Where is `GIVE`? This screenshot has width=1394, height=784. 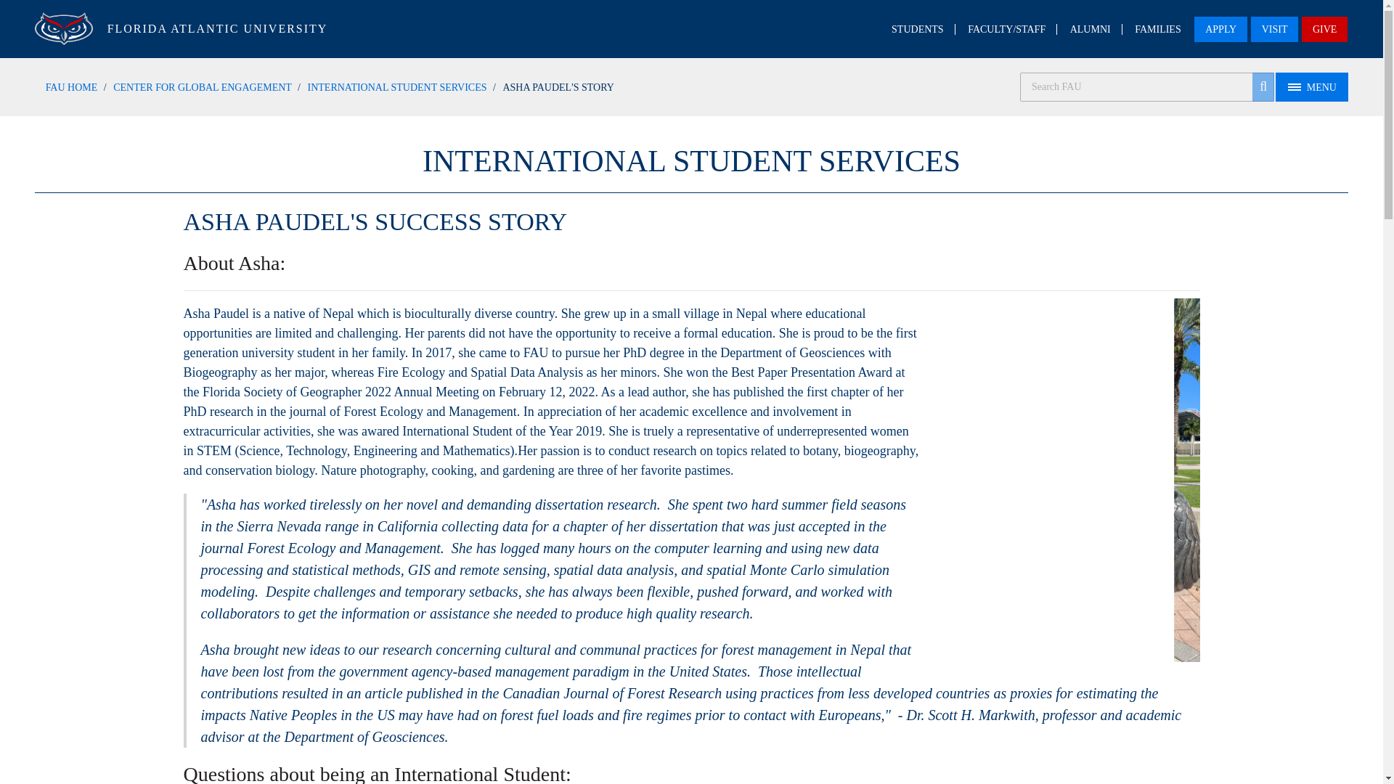 GIVE is located at coordinates (1324, 28).